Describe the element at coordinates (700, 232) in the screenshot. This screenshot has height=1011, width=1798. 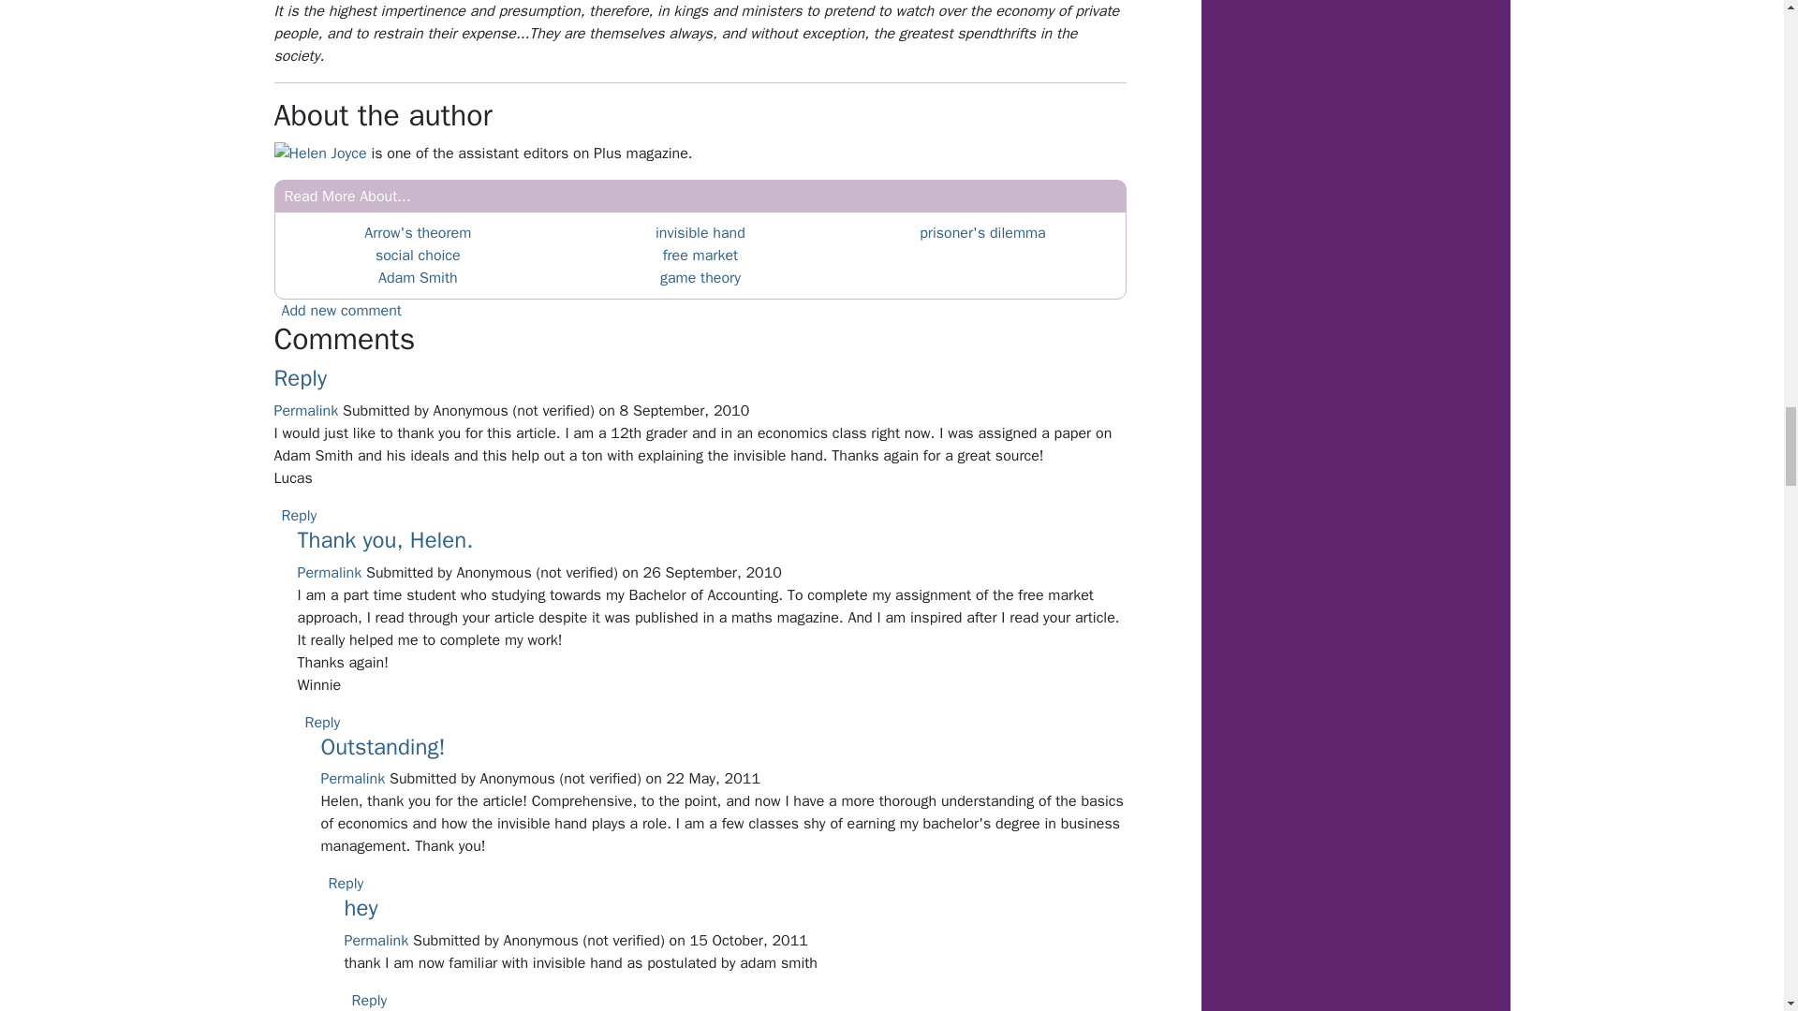
I see `invisible hand` at that location.